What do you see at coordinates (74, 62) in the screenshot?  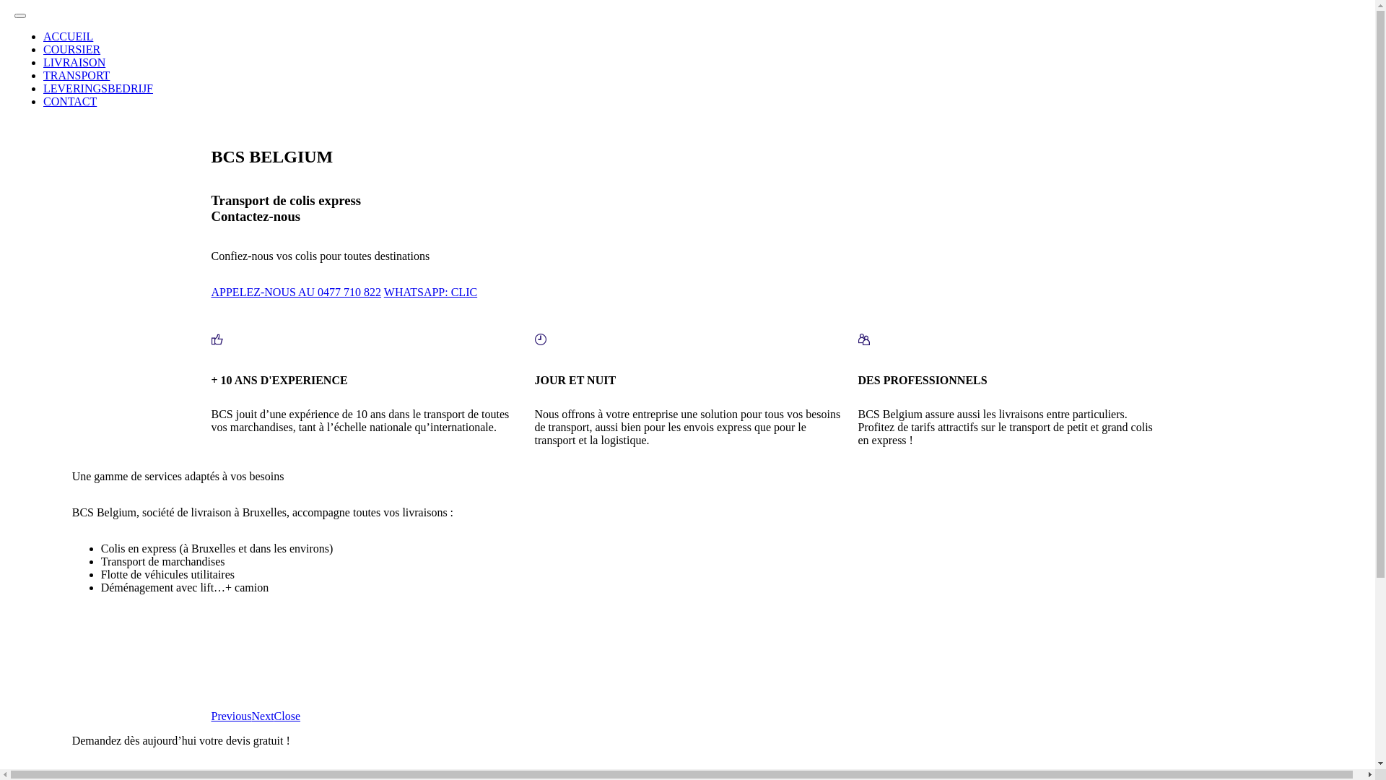 I see `LIVRAISON` at bounding box center [74, 62].